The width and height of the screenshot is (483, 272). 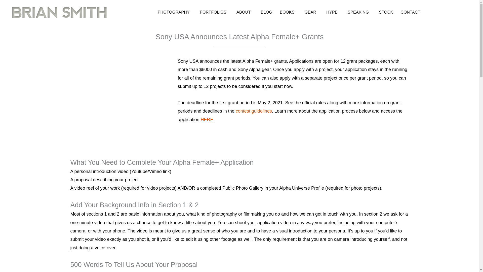 I want to click on BOOKS, so click(x=288, y=12).